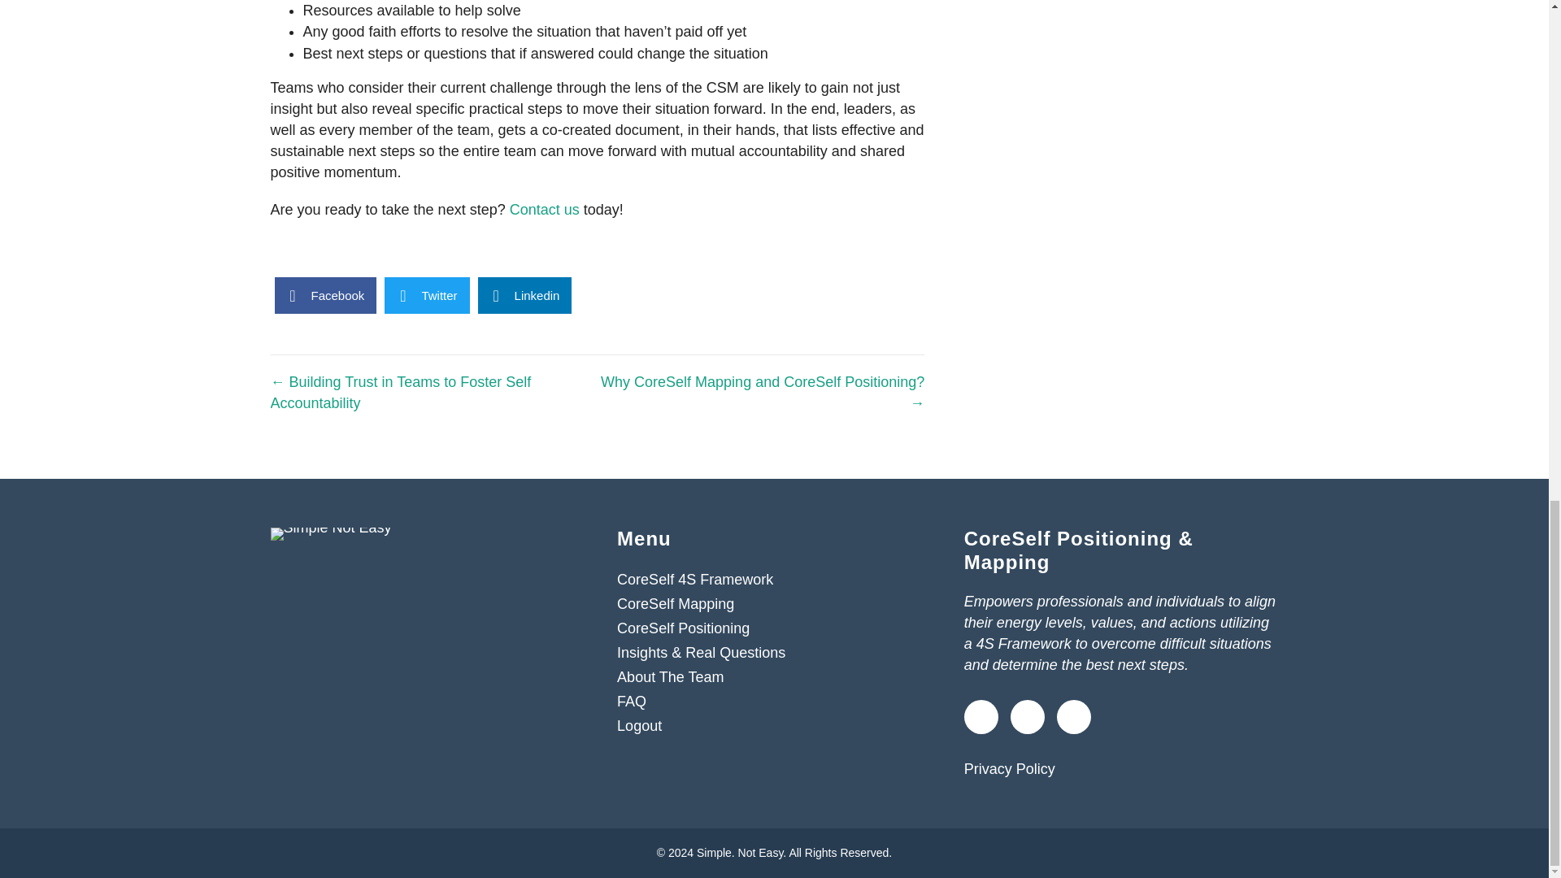 Image resolution: width=1561 pixels, height=878 pixels. Describe the element at coordinates (426, 295) in the screenshot. I see `Twitter` at that location.